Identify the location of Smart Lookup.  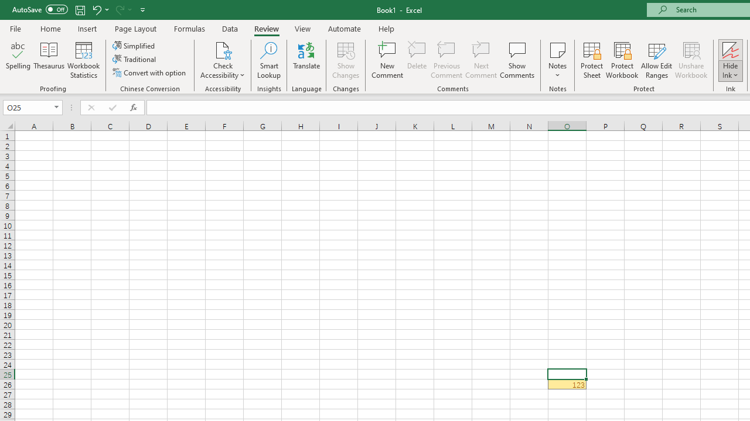
(269, 60).